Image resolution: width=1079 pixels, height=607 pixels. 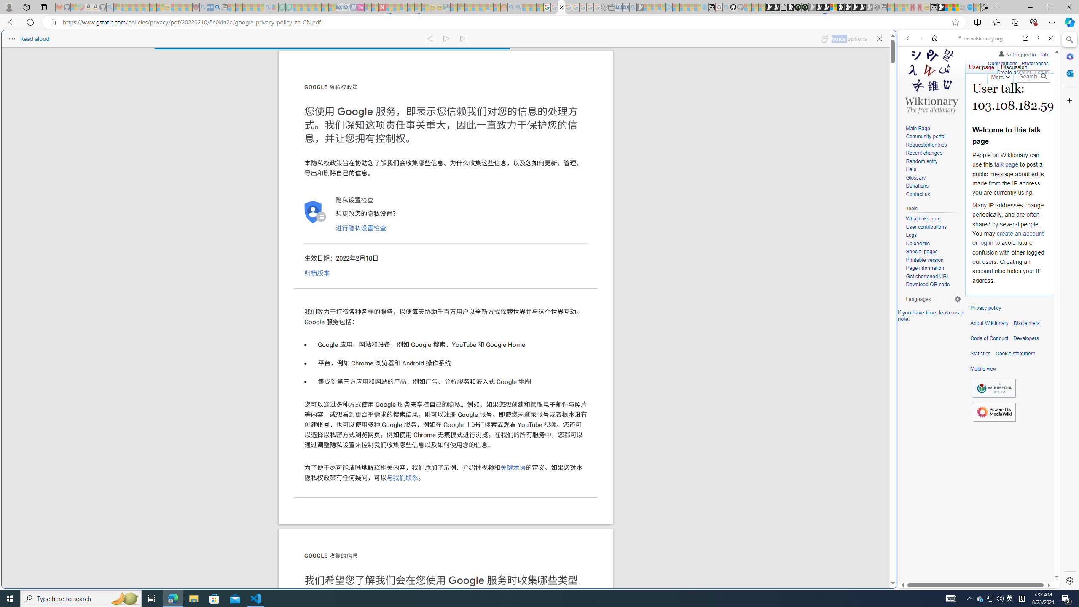 I want to click on Help, so click(x=933, y=170).